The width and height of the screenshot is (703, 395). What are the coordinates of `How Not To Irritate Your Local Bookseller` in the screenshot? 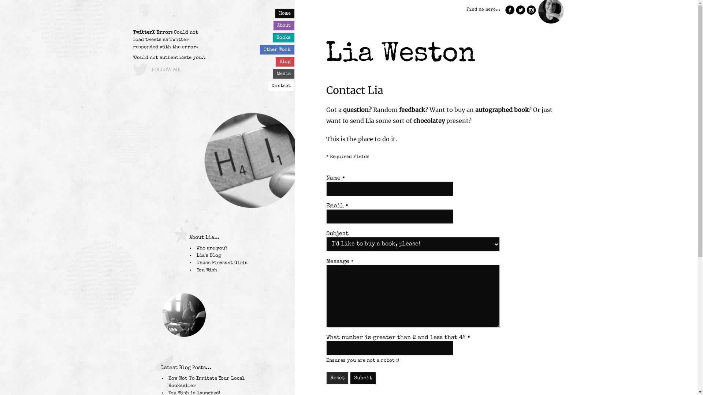 It's located at (207, 383).